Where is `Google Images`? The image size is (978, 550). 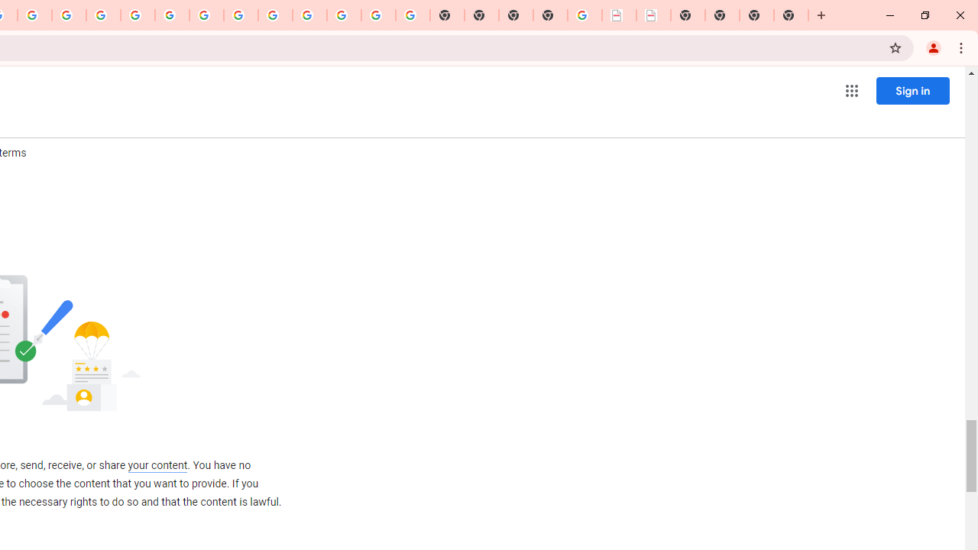
Google Images is located at coordinates (413, 15).